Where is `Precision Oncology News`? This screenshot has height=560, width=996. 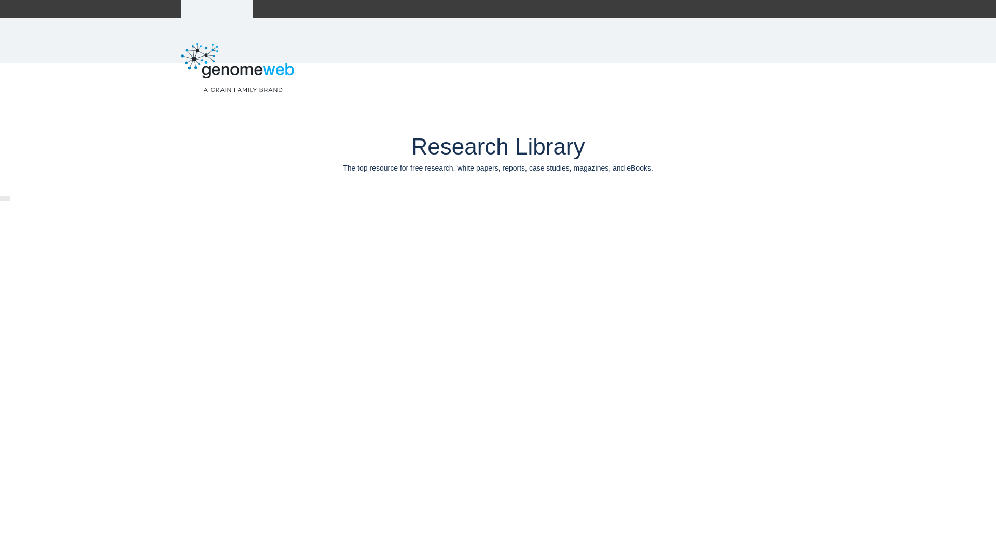 Precision Oncology News is located at coordinates (345, 9).